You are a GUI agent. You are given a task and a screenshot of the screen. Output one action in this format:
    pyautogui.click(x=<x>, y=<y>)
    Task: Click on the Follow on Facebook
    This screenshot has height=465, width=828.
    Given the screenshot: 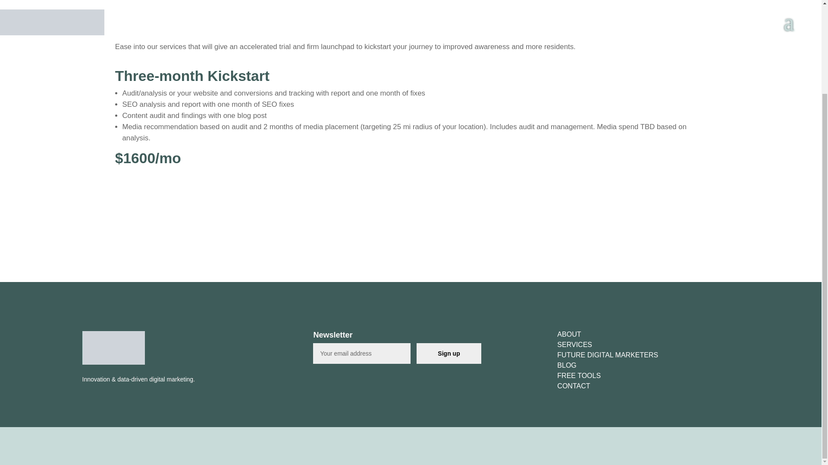 What is the action you would take?
    pyautogui.click(x=696, y=452)
    